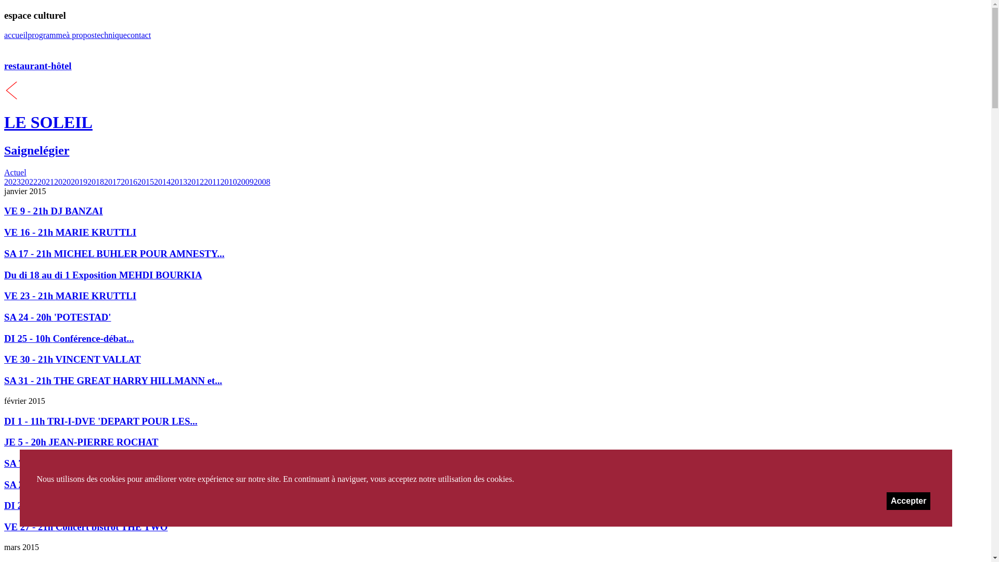 The height and width of the screenshot is (562, 999). What do you see at coordinates (495, 233) in the screenshot?
I see `VE 16 - 21h MARIE KRUTTLI` at bounding box center [495, 233].